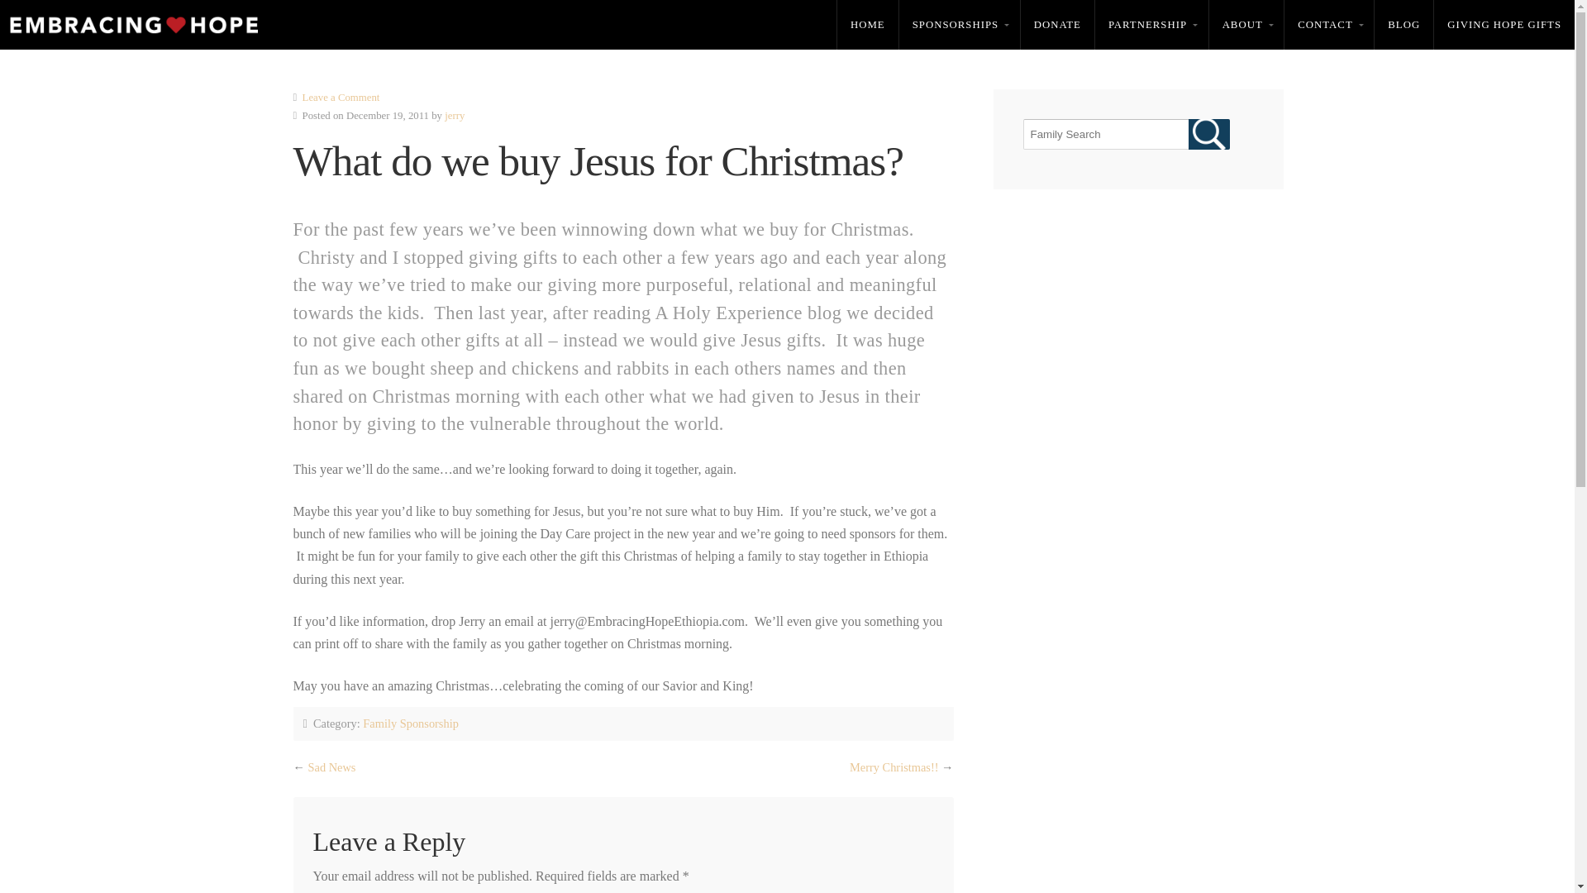 The width and height of the screenshot is (1587, 893). What do you see at coordinates (410, 723) in the screenshot?
I see `Family Sponsorship` at bounding box center [410, 723].